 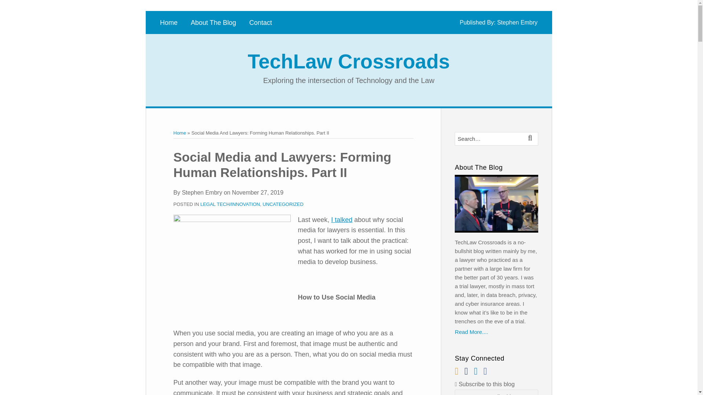 I want to click on Home, so click(x=180, y=133).